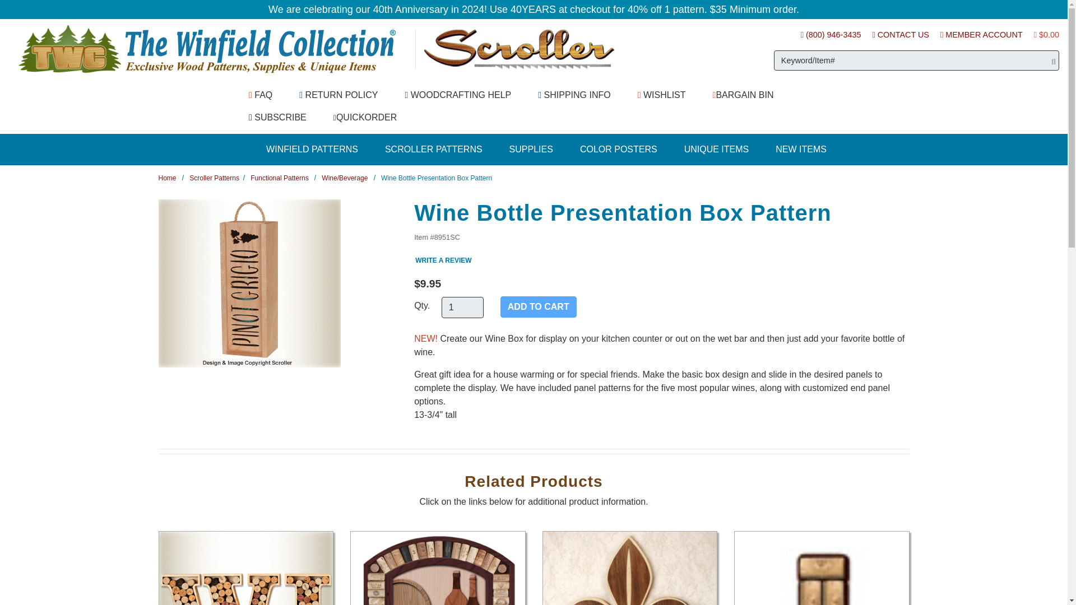 This screenshot has width=1076, height=605. I want to click on 1, so click(462, 308).